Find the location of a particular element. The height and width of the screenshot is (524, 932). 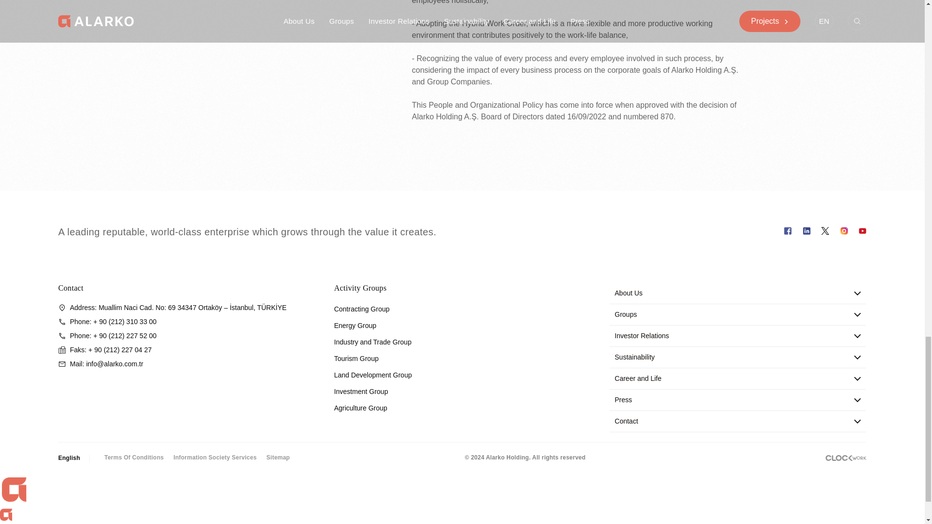

Industry and Trade Group is located at coordinates (373, 342).